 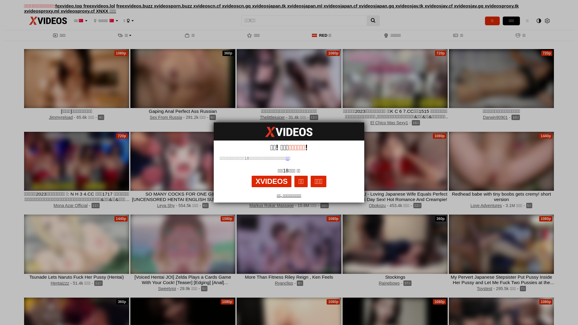 What do you see at coordinates (166, 206) in the screenshot?
I see `Leya Shy` at bounding box center [166, 206].